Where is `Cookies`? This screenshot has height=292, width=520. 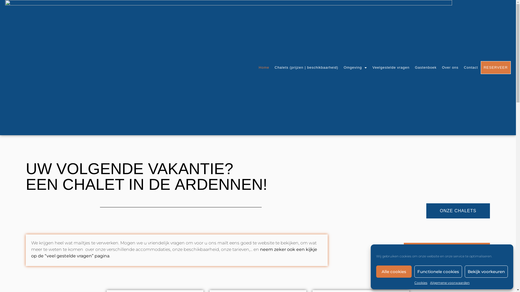
Cookies is located at coordinates (421, 283).